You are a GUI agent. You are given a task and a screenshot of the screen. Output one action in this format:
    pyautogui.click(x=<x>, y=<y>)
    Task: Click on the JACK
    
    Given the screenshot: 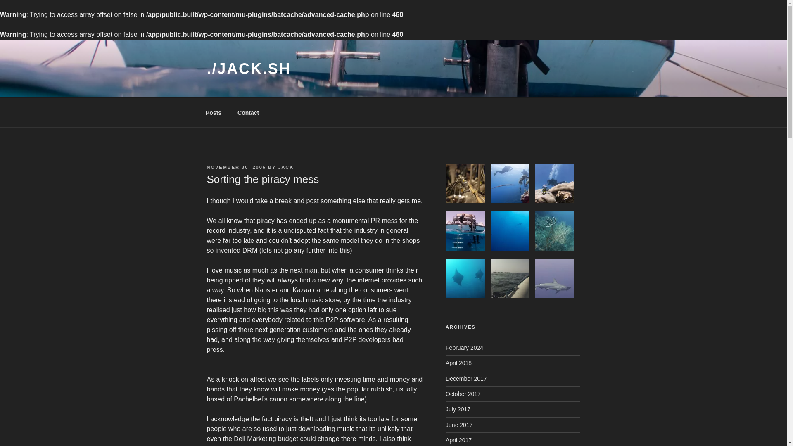 What is the action you would take?
    pyautogui.click(x=286, y=167)
    